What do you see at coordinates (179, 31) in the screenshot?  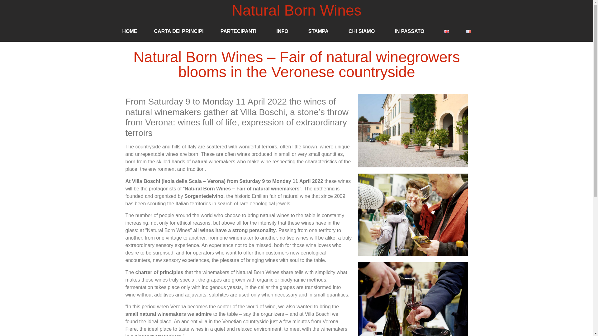 I see `CARTA DEI PRINCIPI` at bounding box center [179, 31].